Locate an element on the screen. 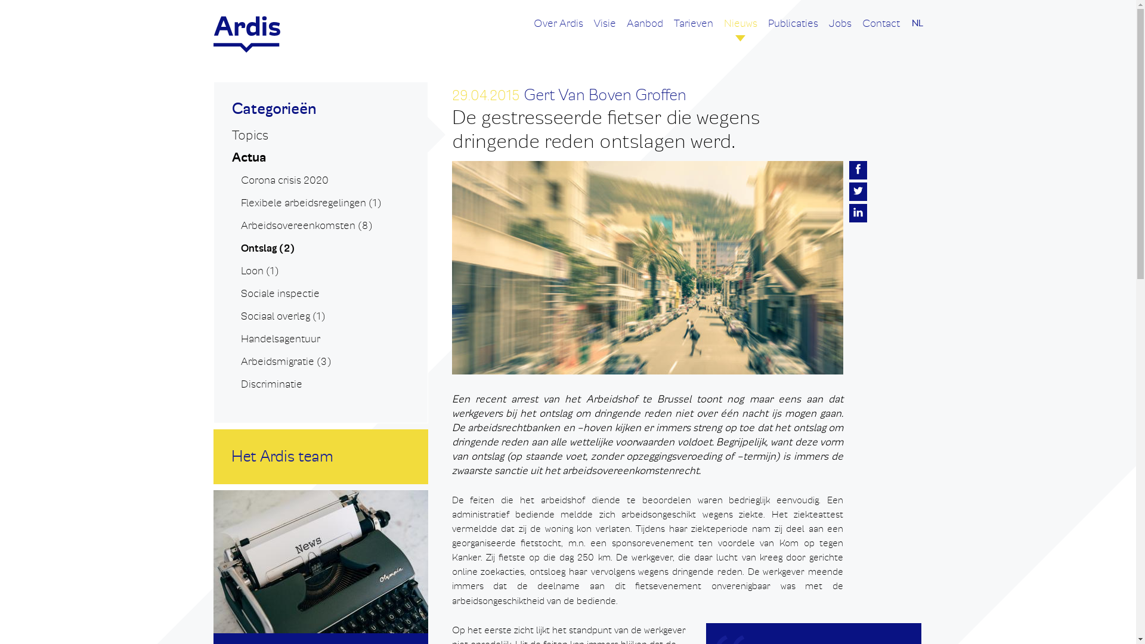  Tarieven is located at coordinates (694, 29).